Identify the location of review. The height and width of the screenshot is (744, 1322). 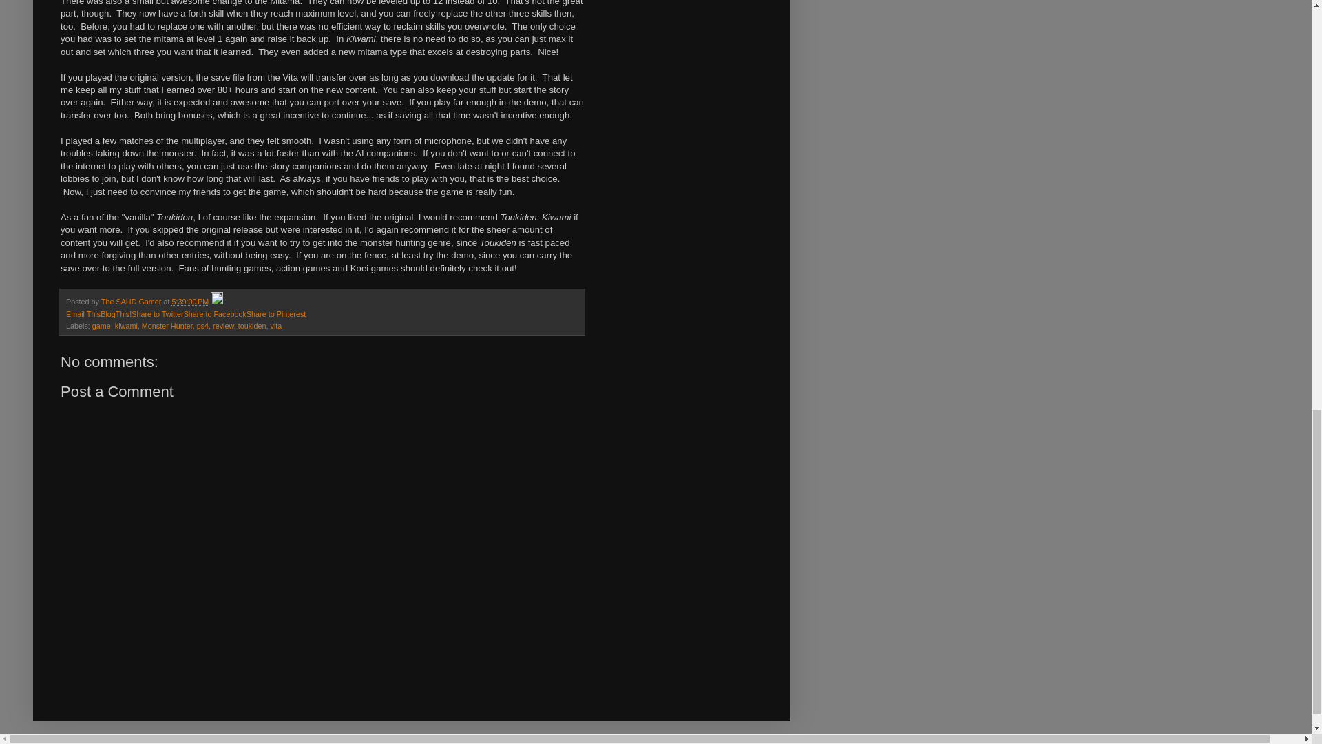
(223, 325).